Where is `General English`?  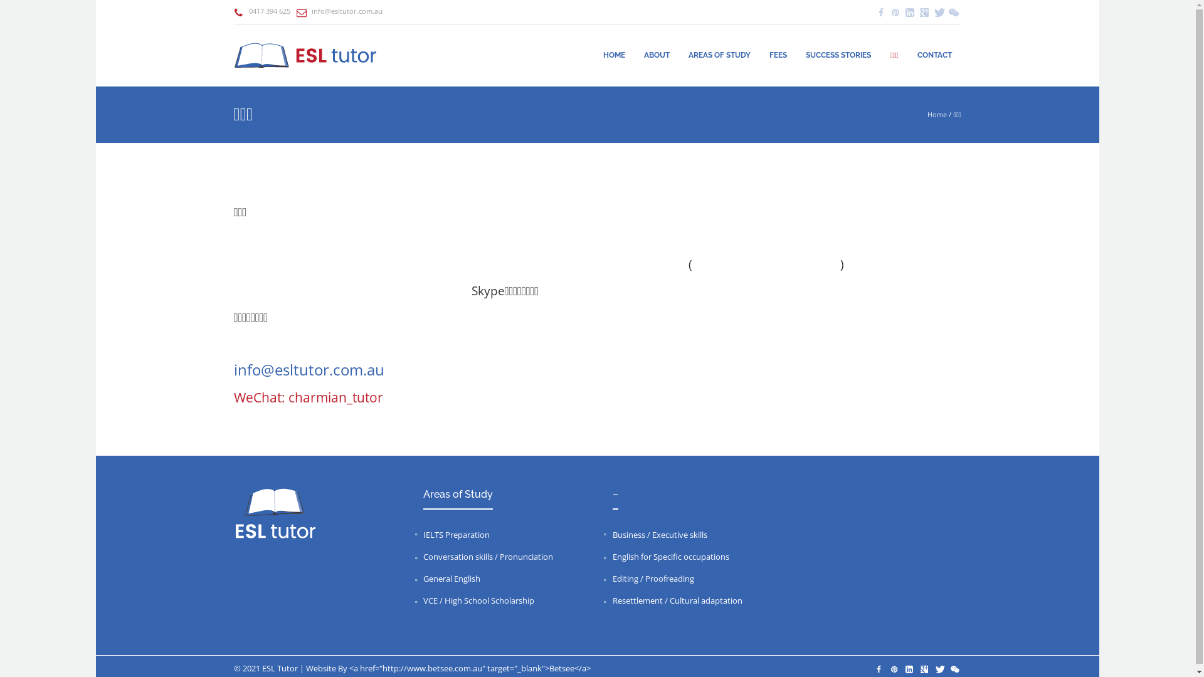 General English is located at coordinates (451, 579).